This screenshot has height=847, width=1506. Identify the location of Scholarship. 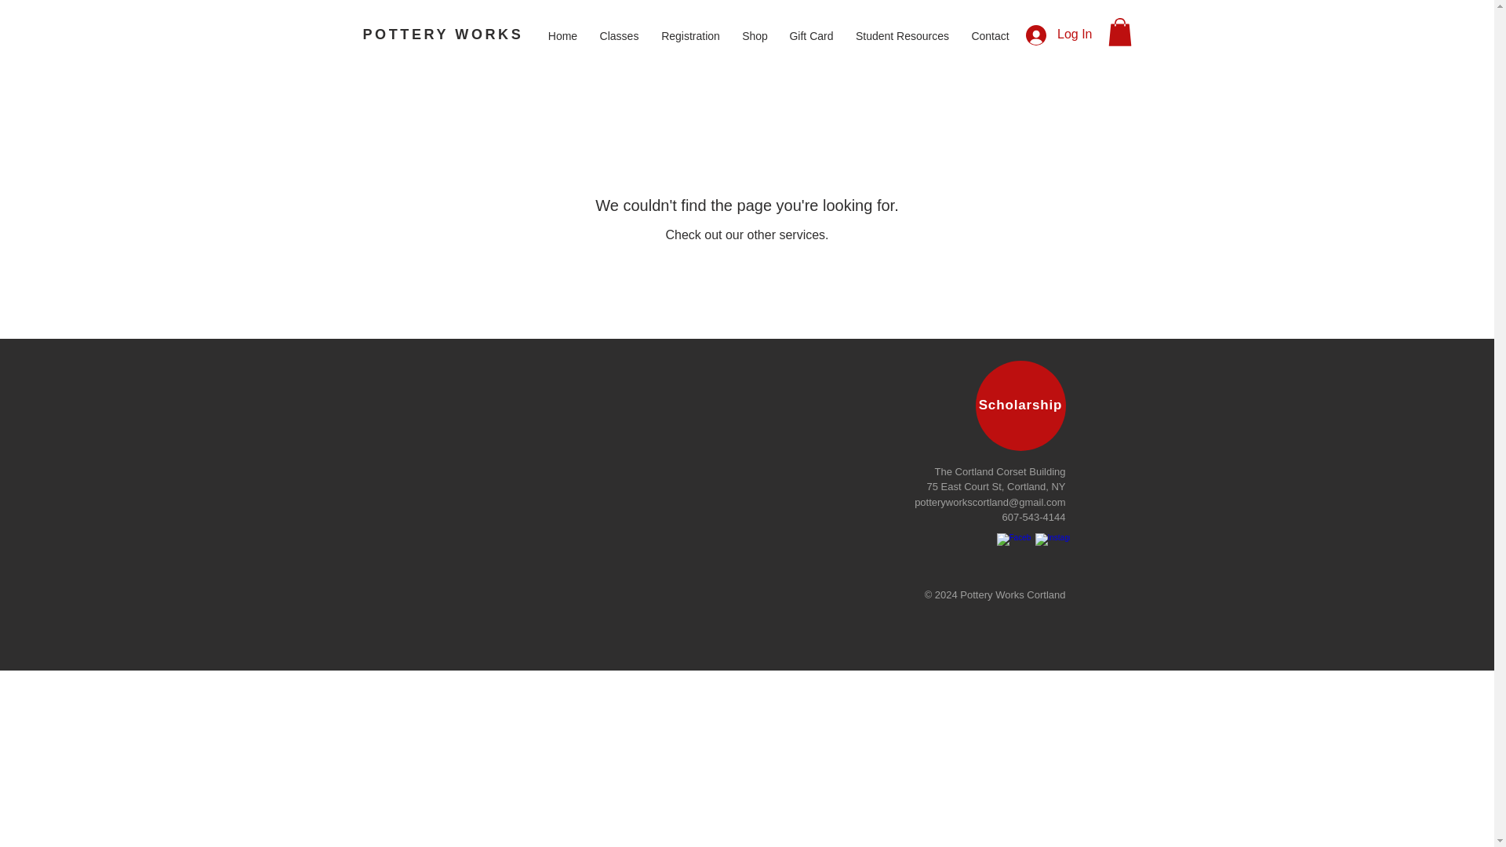
(1021, 405).